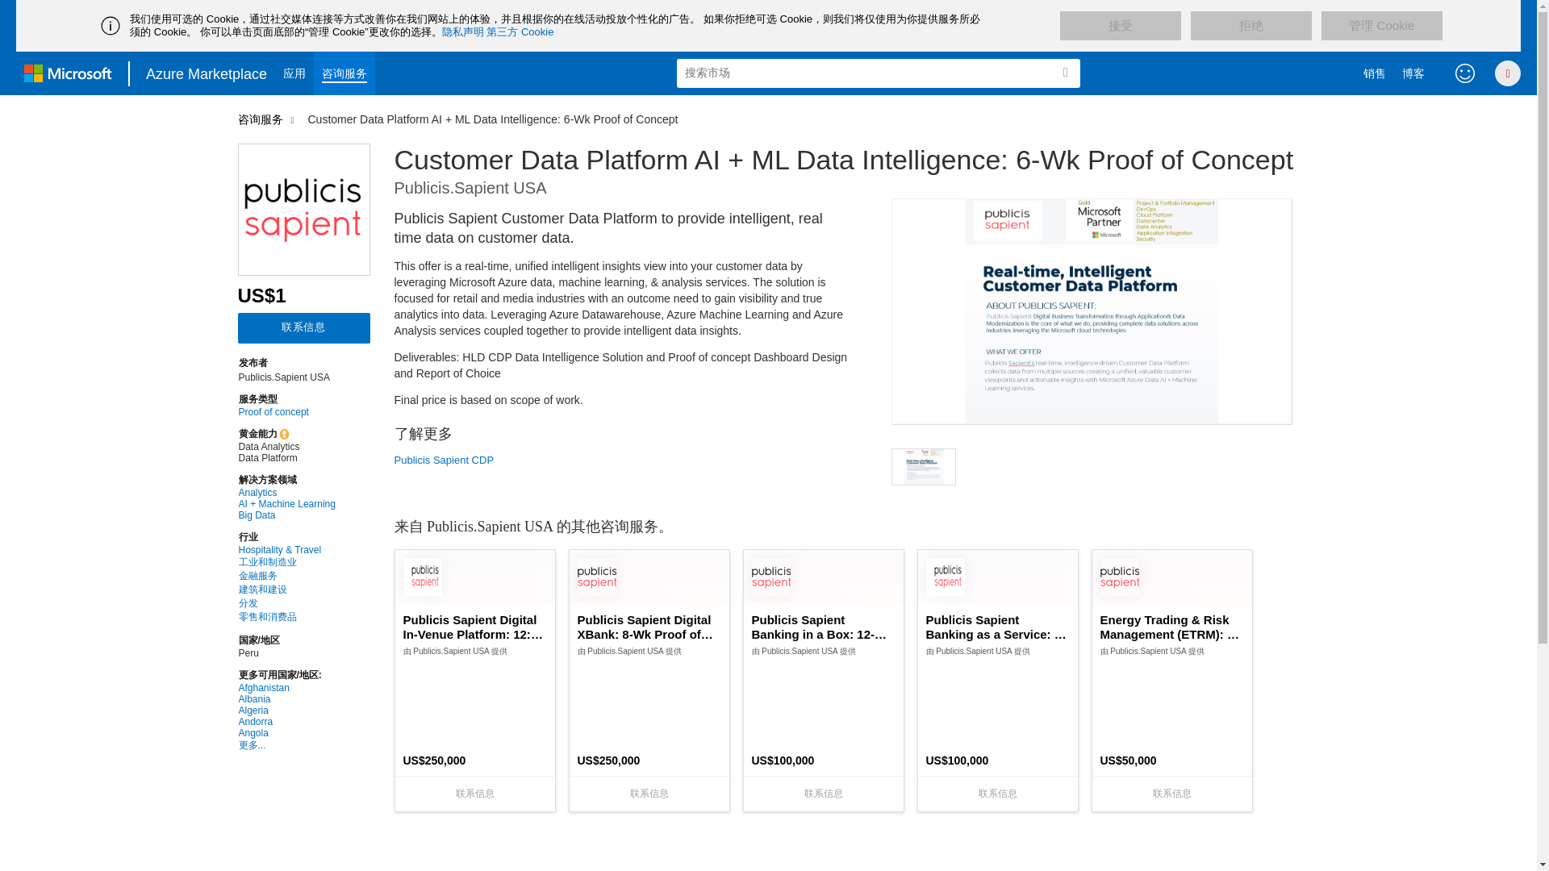  Describe the element at coordinates (823, 627) in the screenshot. I see `Publicis Sapient Banking in a Box: 12-Wk Proof of Concept` at that location.